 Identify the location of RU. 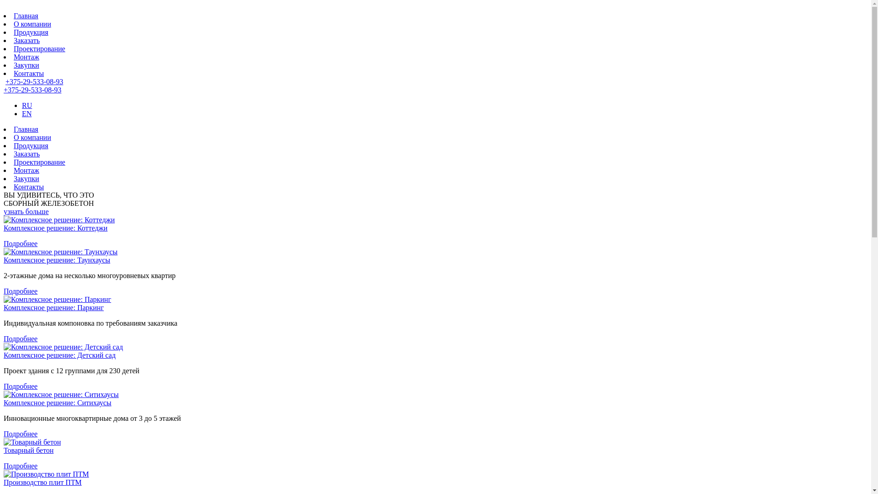
(27, 105).